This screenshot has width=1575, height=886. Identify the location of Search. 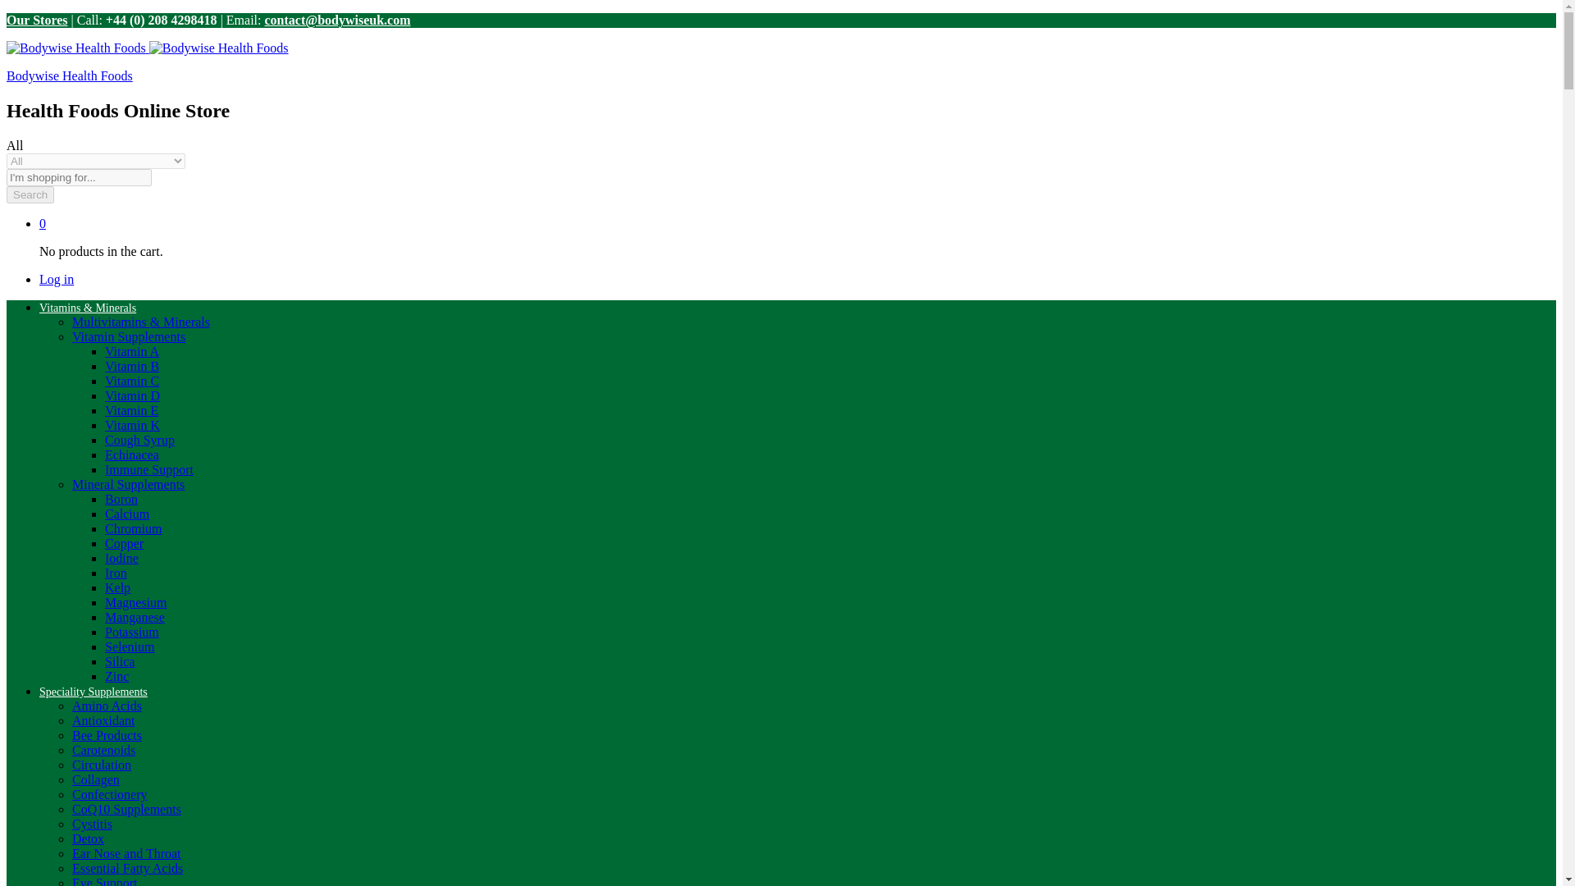
(1257, 87).